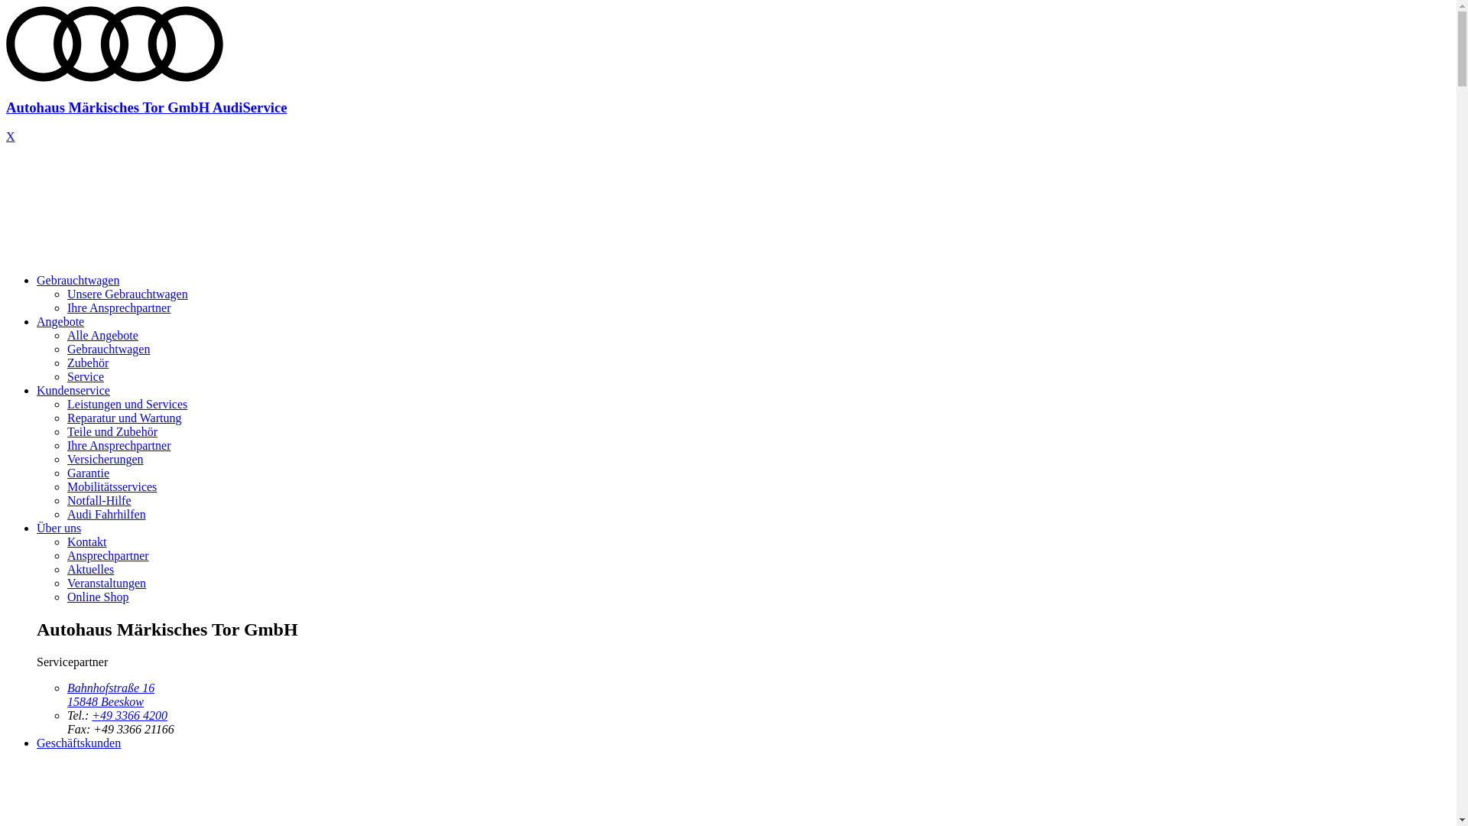 The width and height of the screenshot is (1468, 826). I want to click on Ihre Ansprechpartner, so click(119, 307).